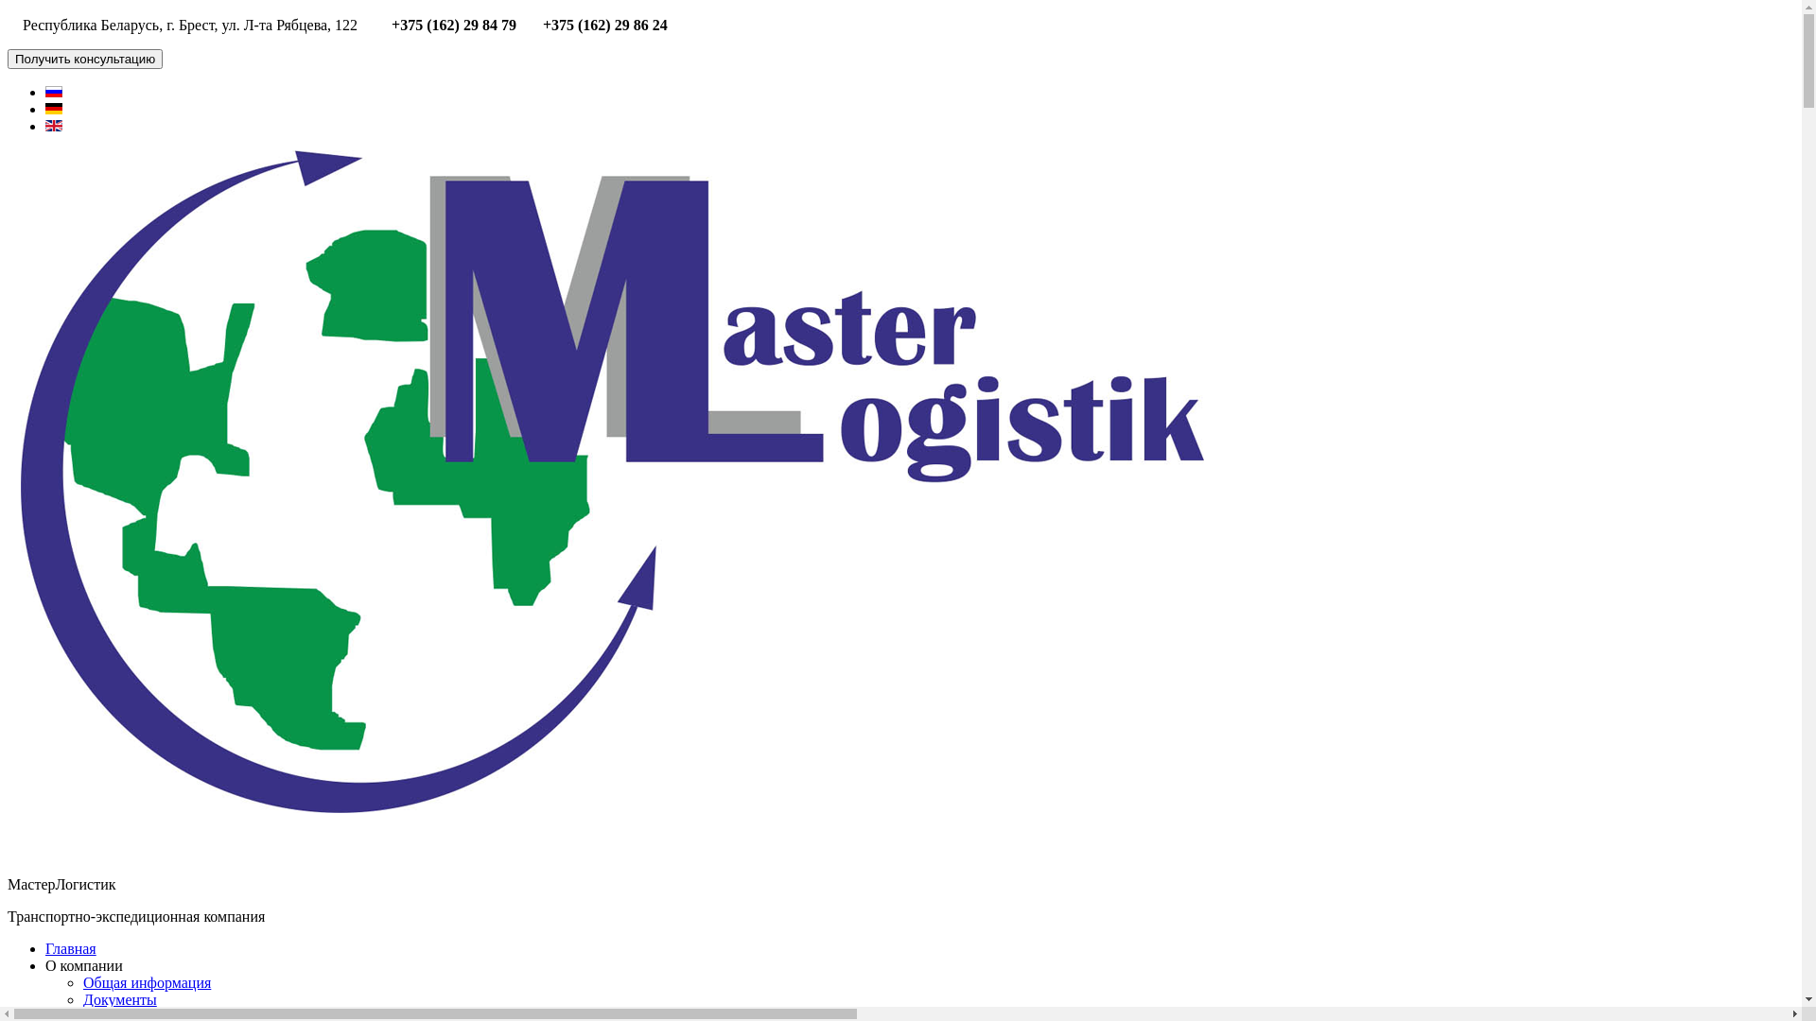 The width and height of the screenshot is (1816, 1021). I want to click on English (UK), so click(54, 126).